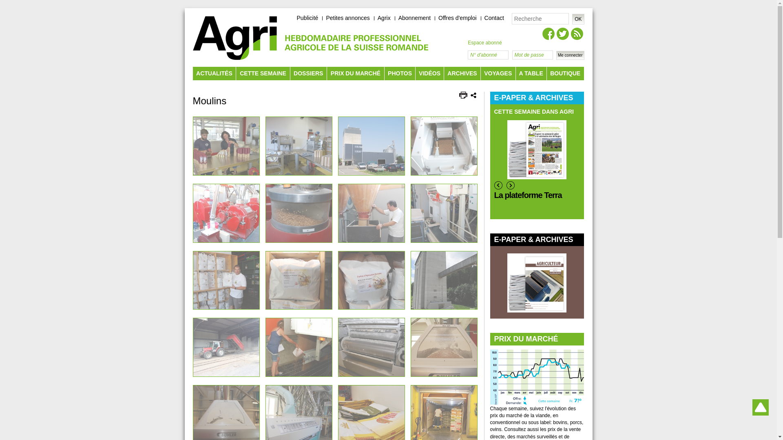  I want to click on Me connecter, so click(570, 55).